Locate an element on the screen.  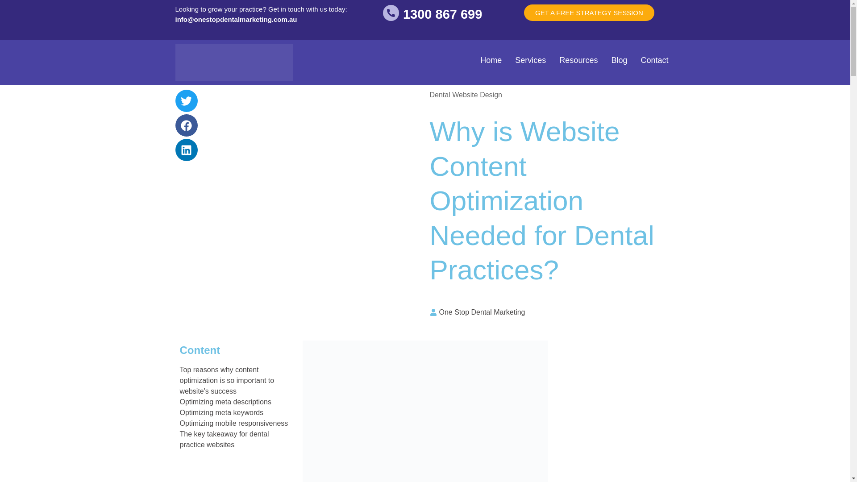
1300 867 699 is located at coordinates (442, 14).